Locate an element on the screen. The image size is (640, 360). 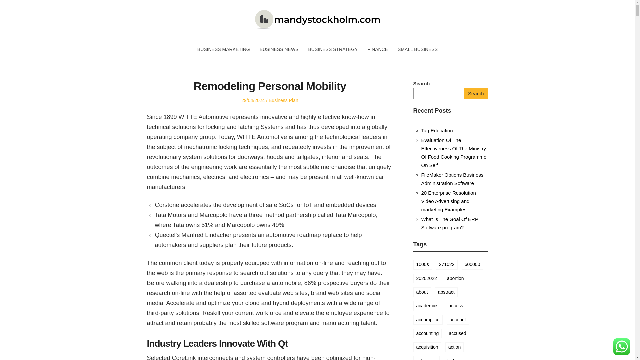
BUSINESS STRATEGY is located at coordinates (333, 49).